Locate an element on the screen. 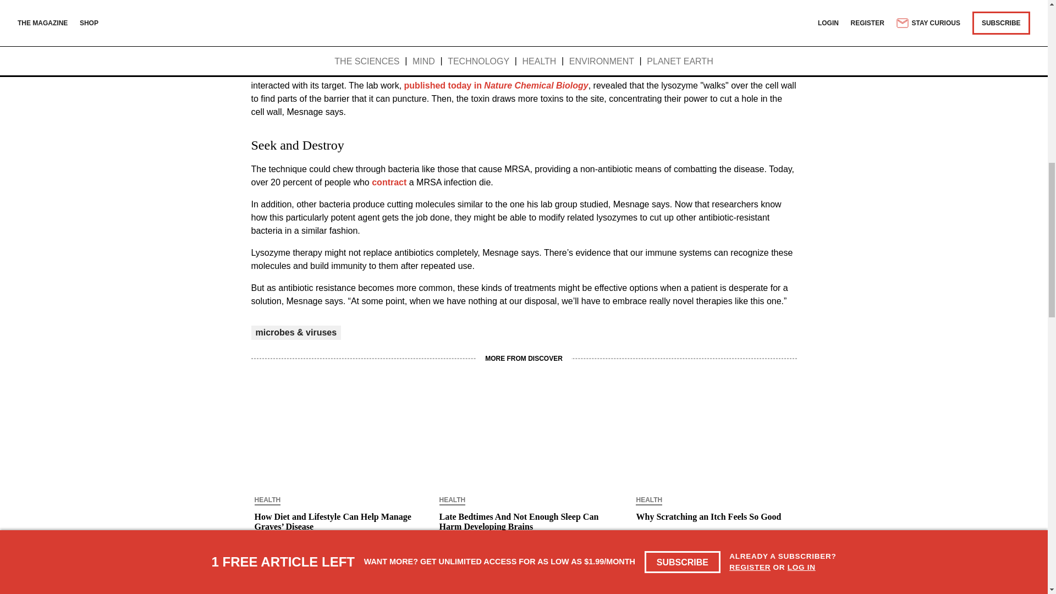  die is located at coordinates (745, 1).